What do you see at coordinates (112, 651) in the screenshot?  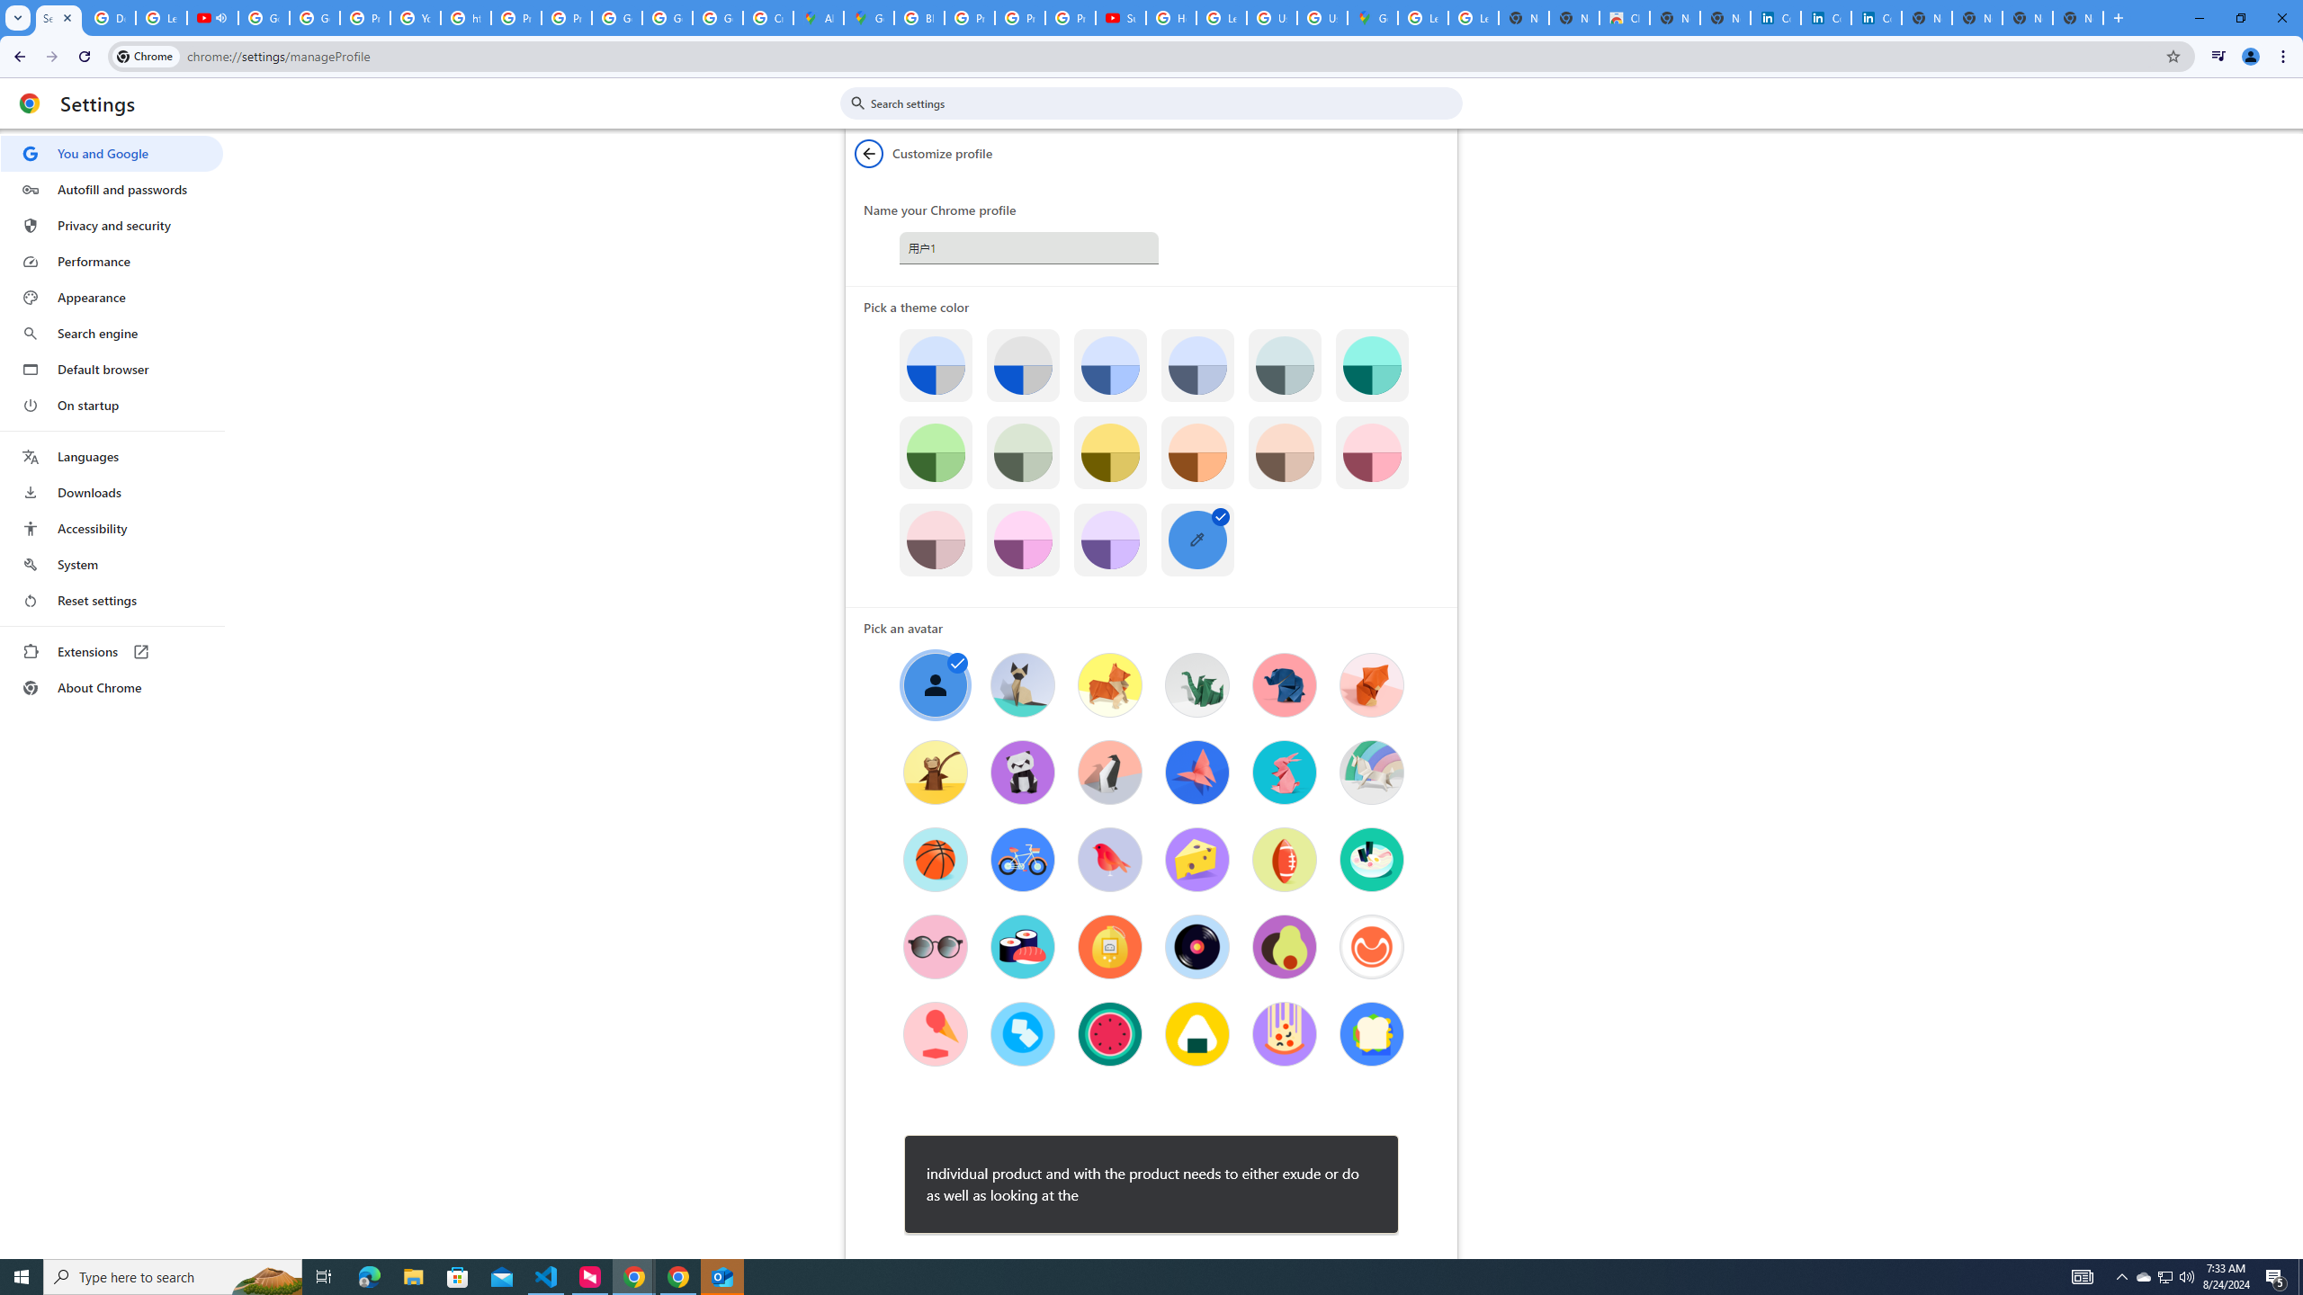 I see `Extensions` at bounding box center [112, 651].